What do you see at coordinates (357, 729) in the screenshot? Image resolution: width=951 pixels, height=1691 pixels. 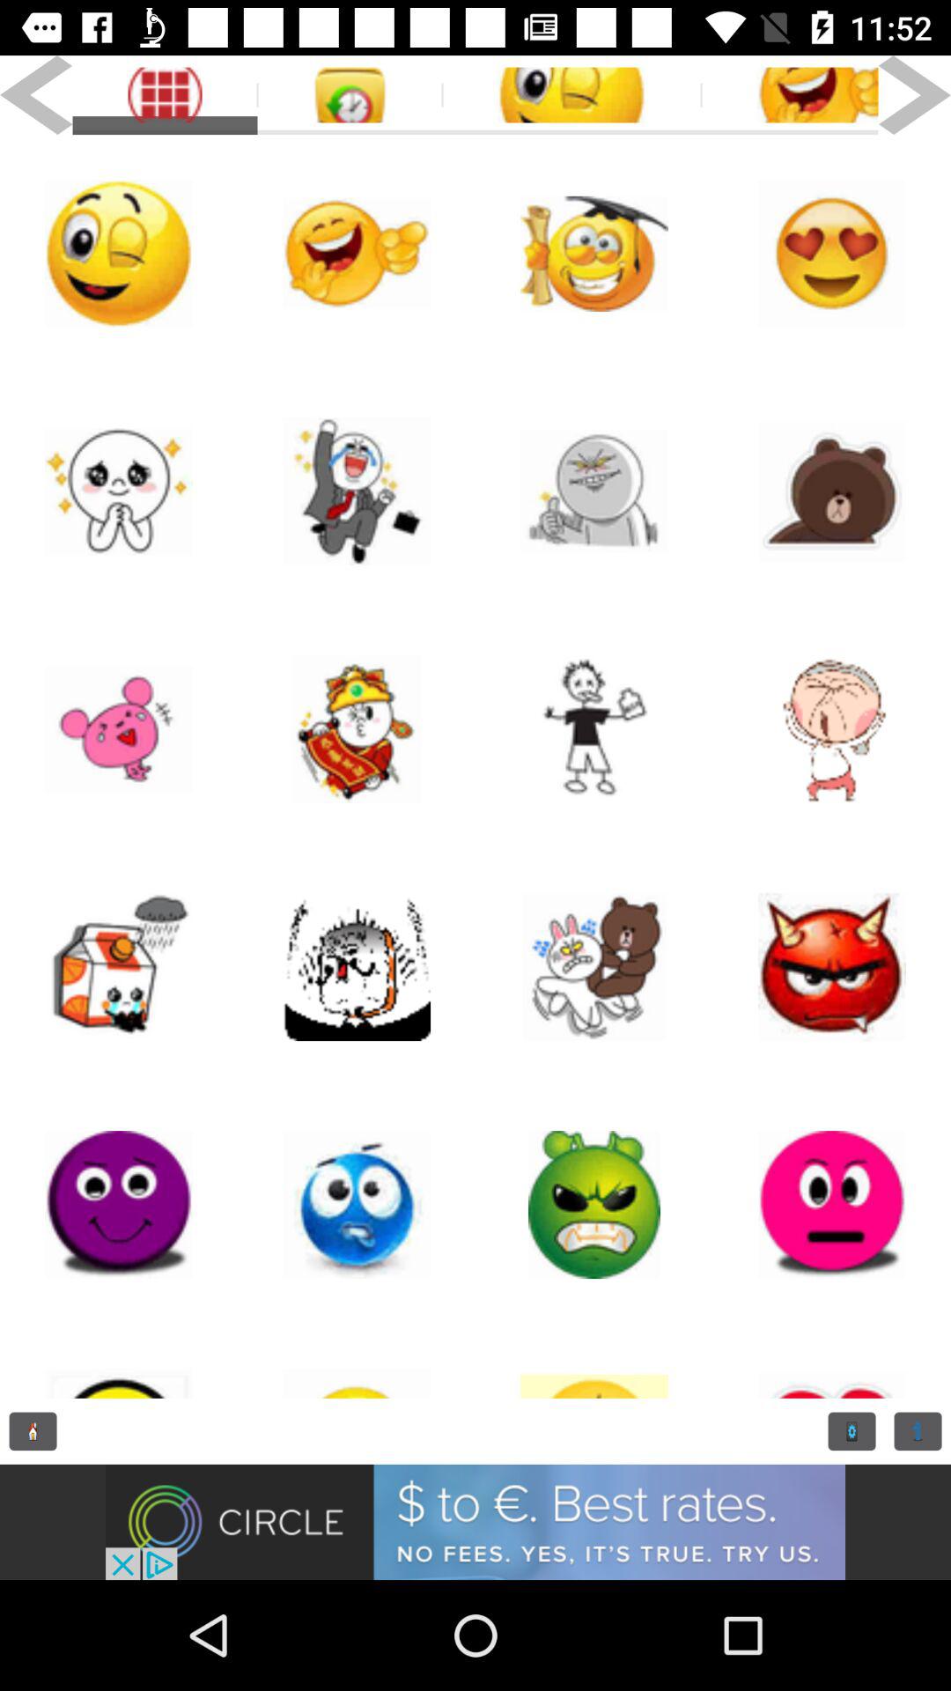 I see `sticker` at bounding box center [357, 729].